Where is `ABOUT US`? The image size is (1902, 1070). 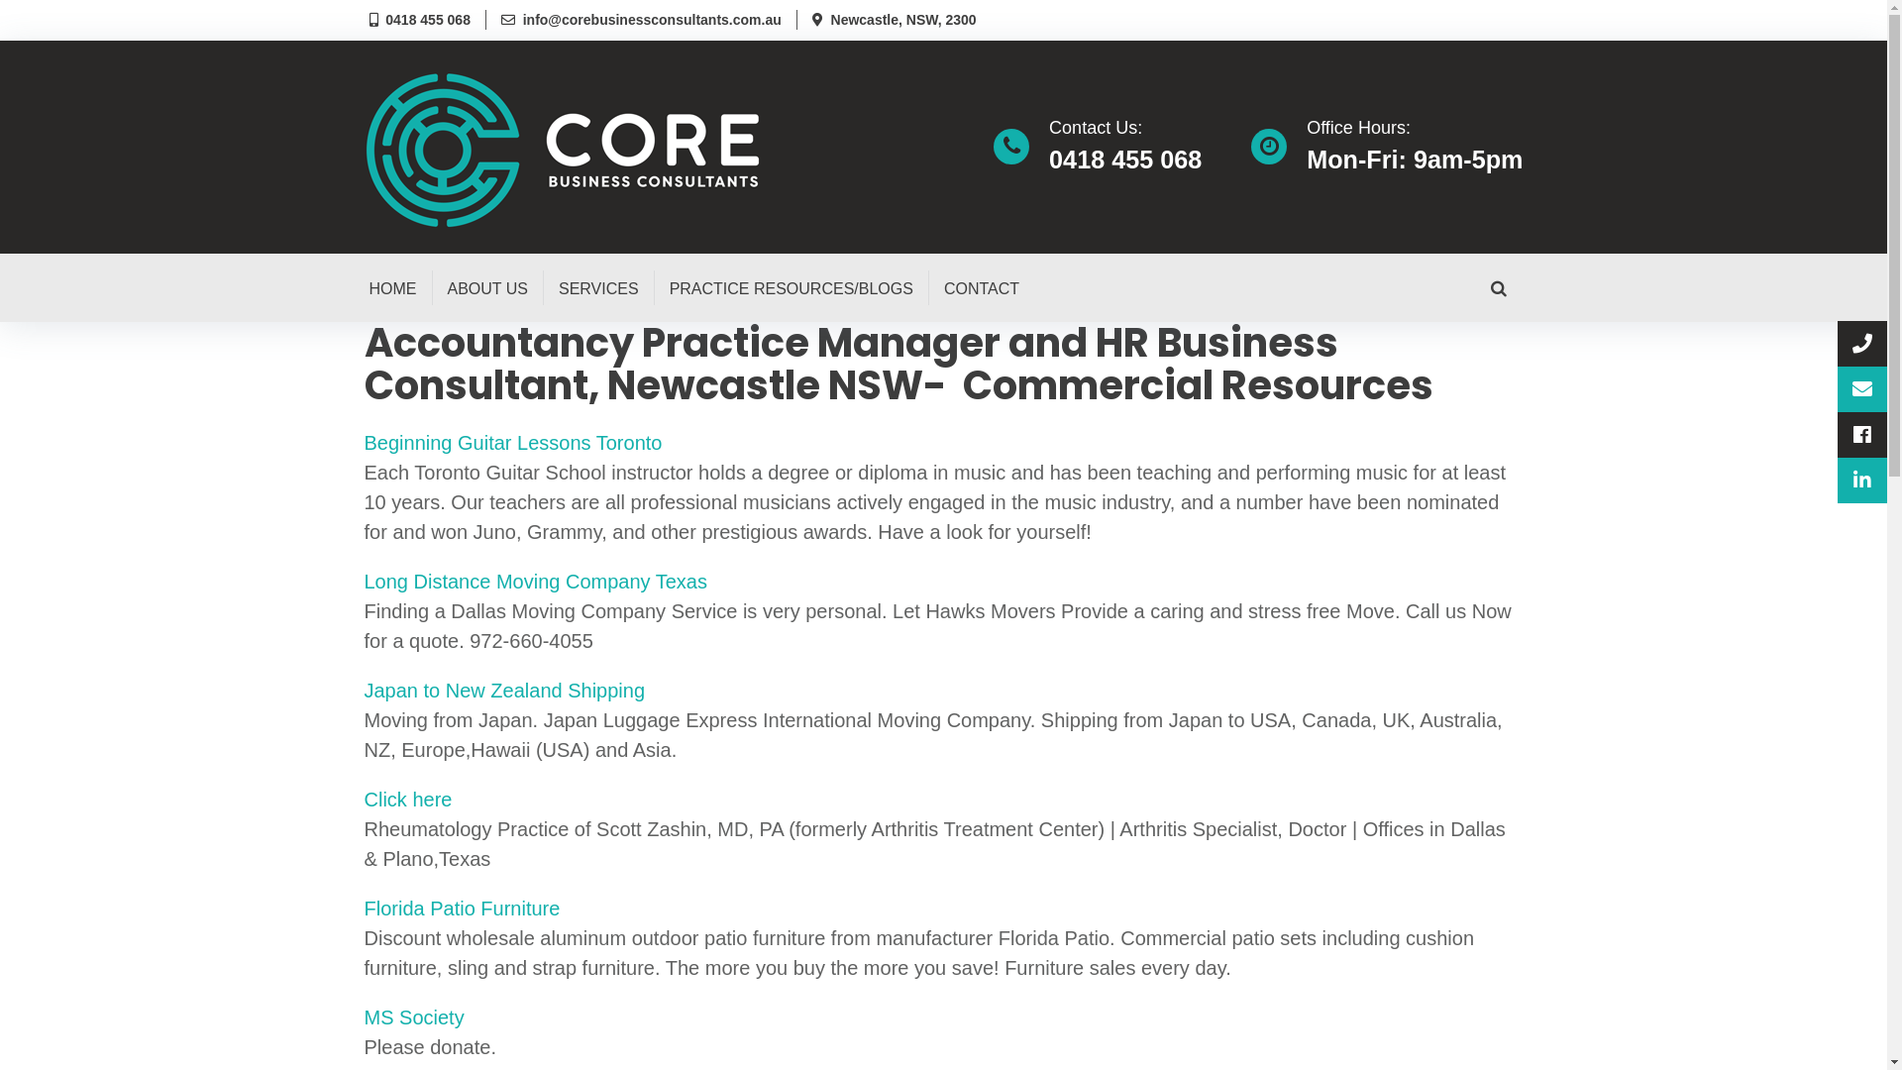 ABOUT US is located at coordinates (488, 287).